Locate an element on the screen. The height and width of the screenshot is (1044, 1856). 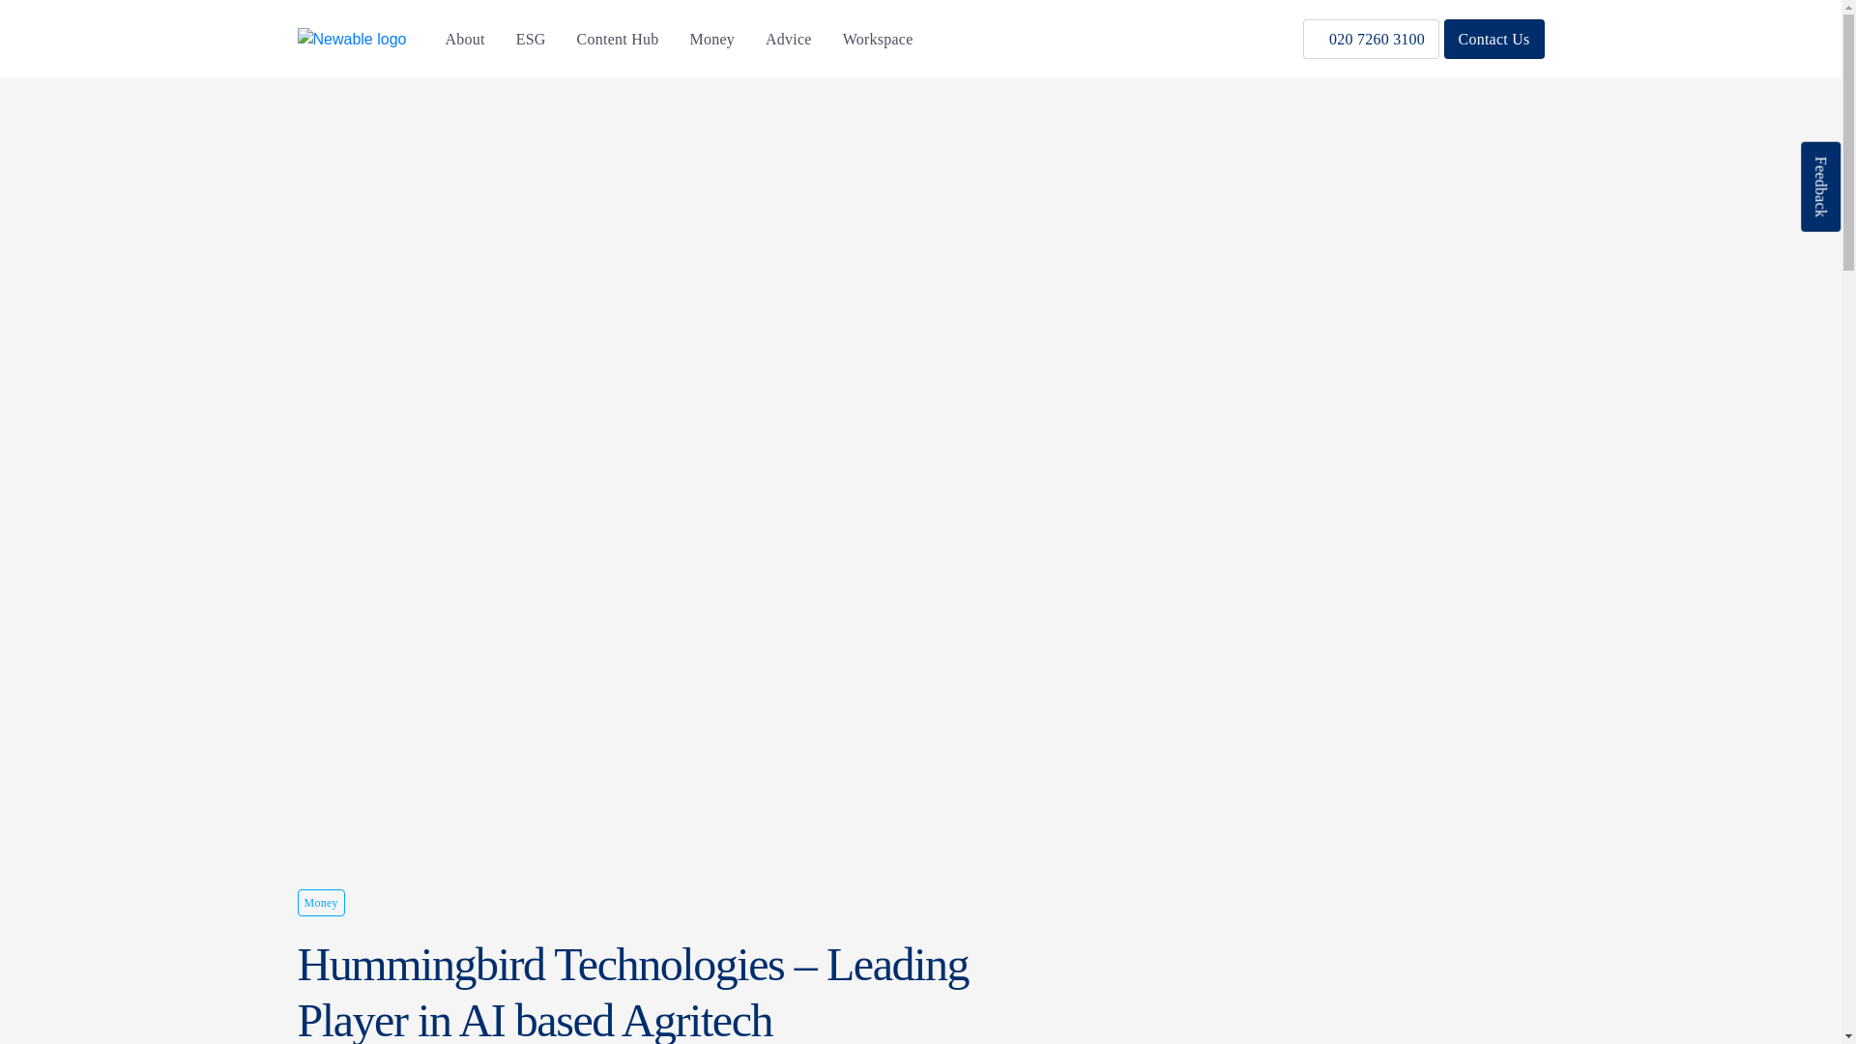
Advice is located at coordinates (789, 39).